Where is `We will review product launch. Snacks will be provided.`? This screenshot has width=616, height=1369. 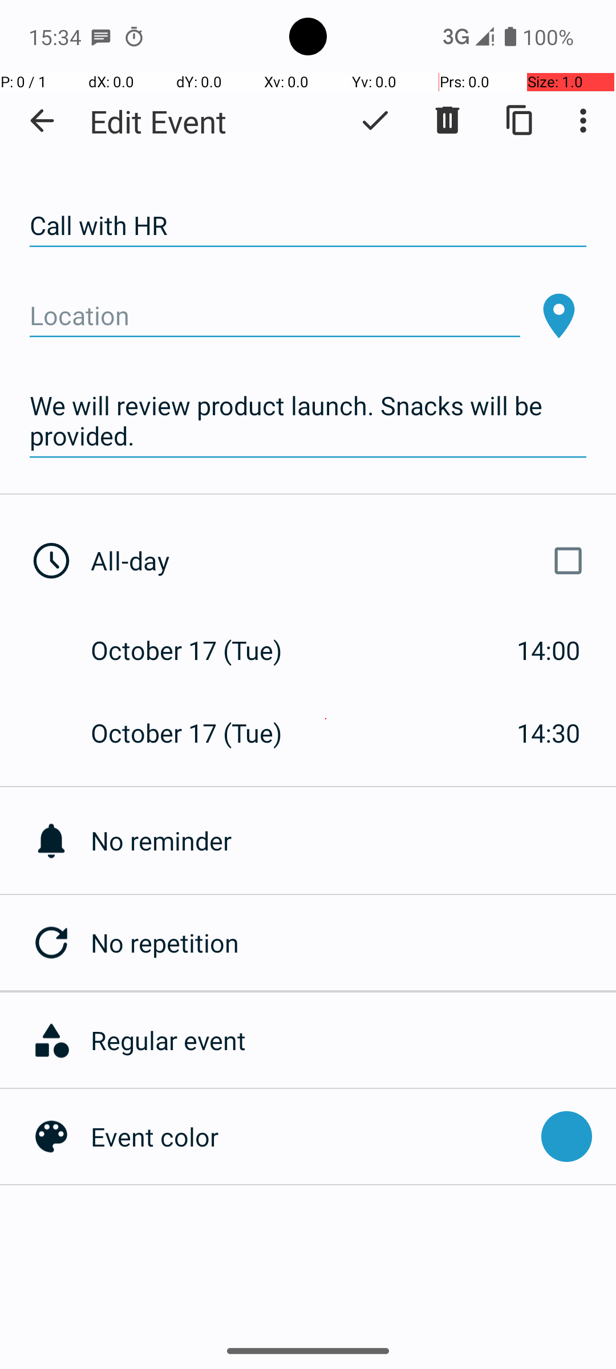
We will review product launch. Snacks will be provided. is located at coordinates (308, 421).